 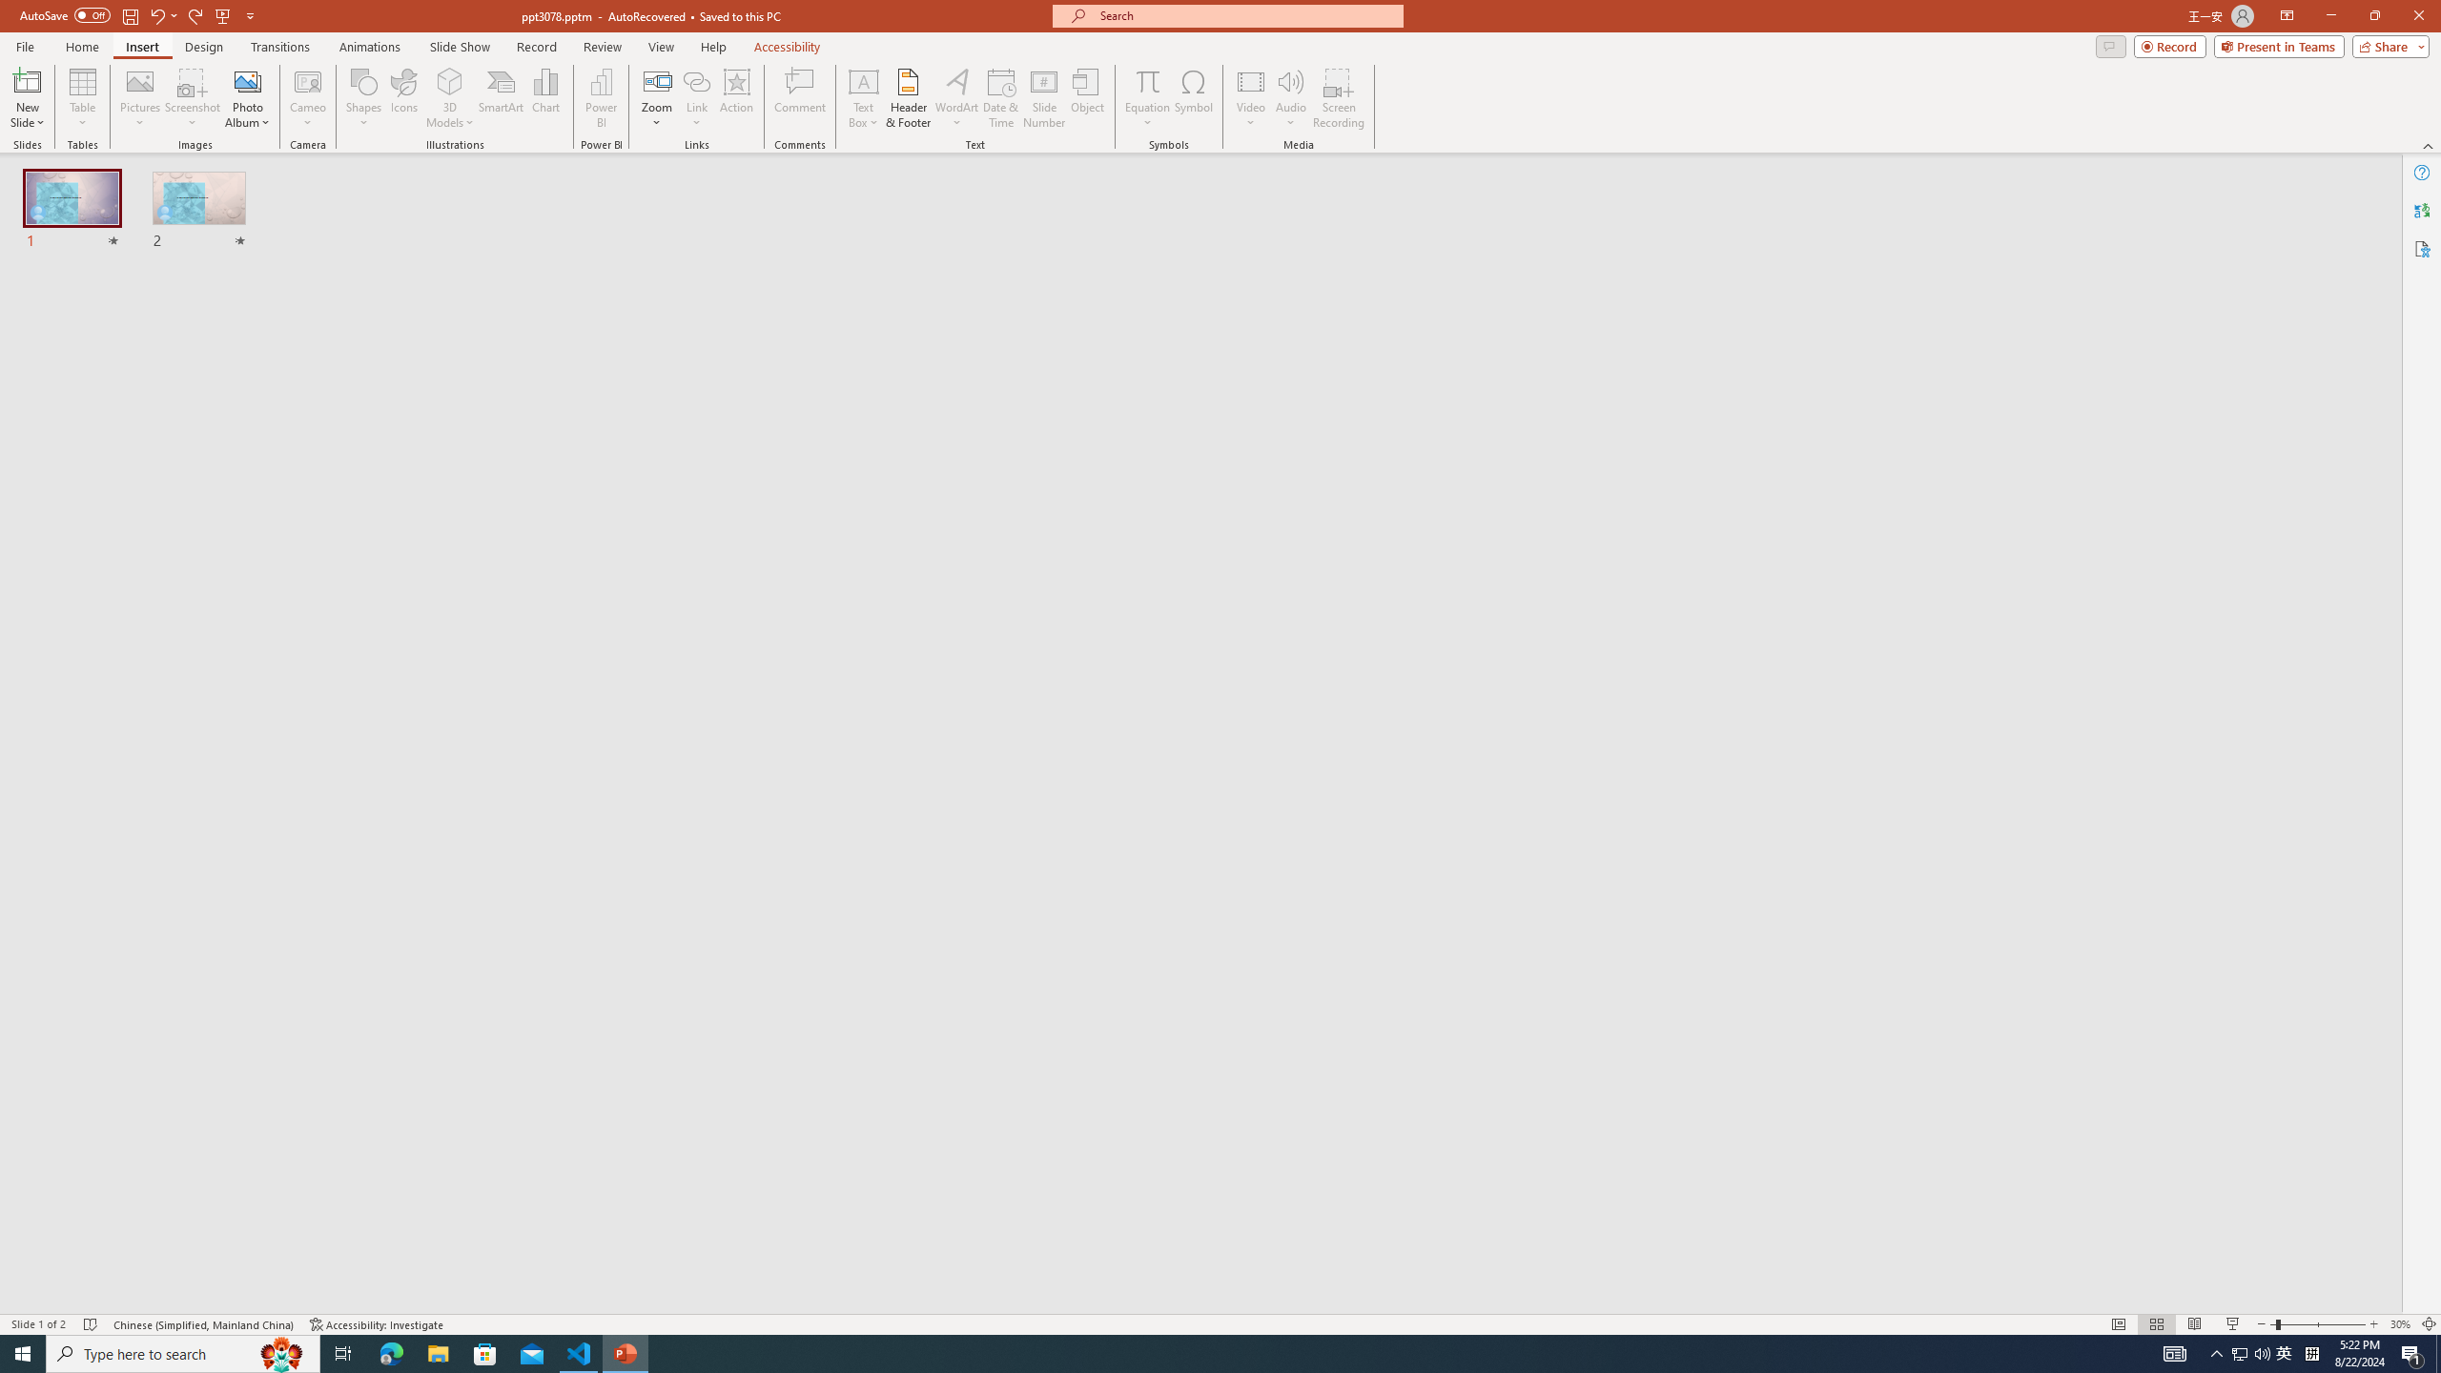 I want to click on Transitions, so click(x=280, y=47).